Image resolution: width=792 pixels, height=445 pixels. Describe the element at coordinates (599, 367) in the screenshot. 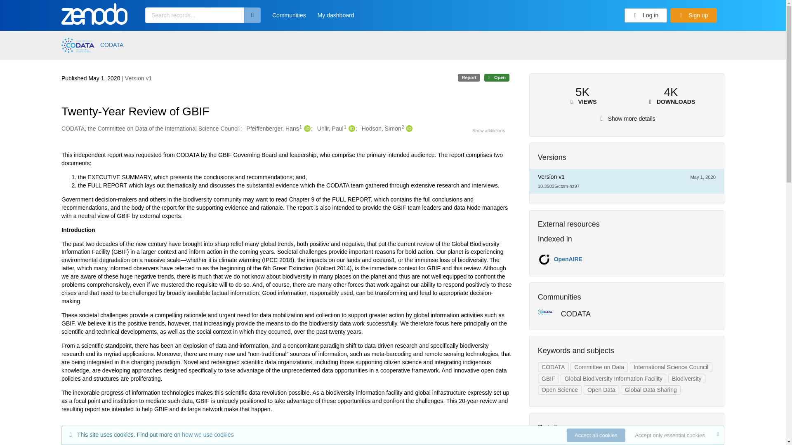

I see `Committee on Data` at that location.